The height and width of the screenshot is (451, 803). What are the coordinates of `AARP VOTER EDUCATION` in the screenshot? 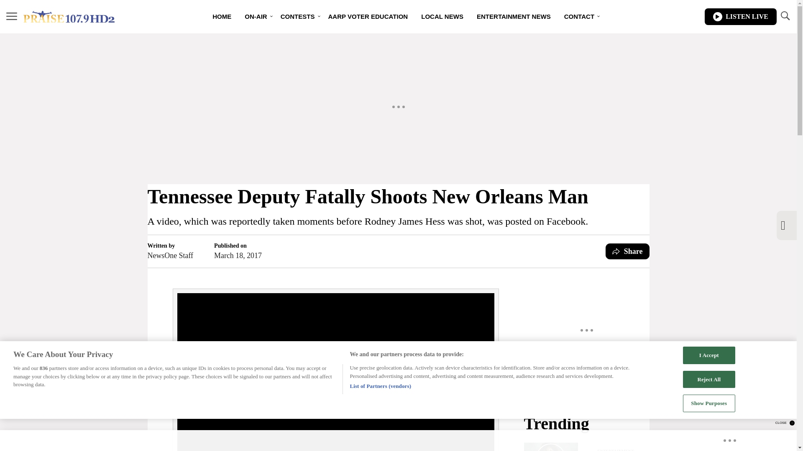 It's located at (368, 17).